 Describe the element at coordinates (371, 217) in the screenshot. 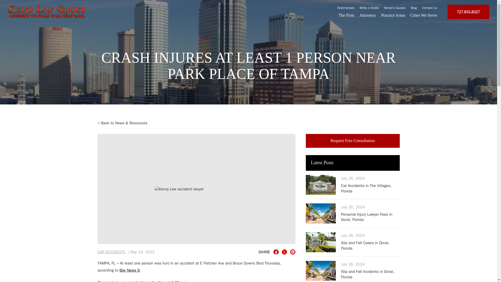

I see `Personal Injury Lawyer Fees in Doral, Florida` at that location.